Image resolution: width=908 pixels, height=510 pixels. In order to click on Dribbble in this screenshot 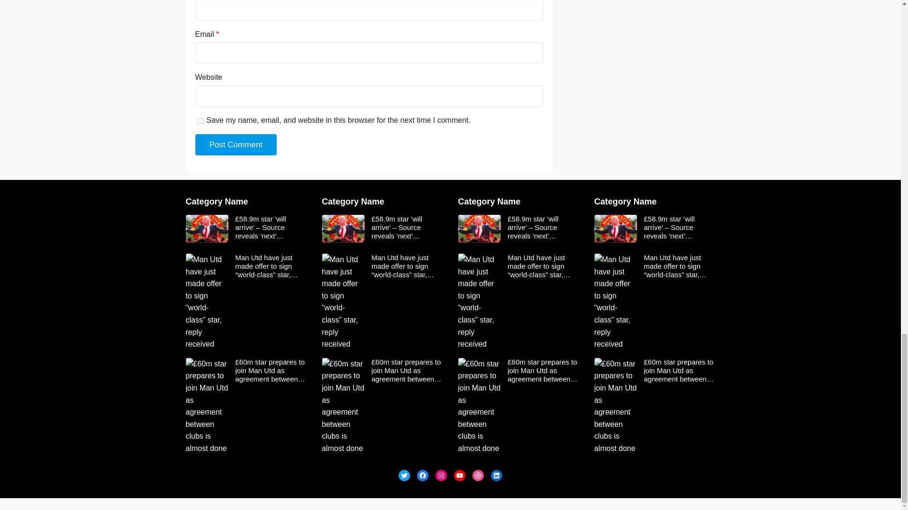, I will do `click(478, 475)`.